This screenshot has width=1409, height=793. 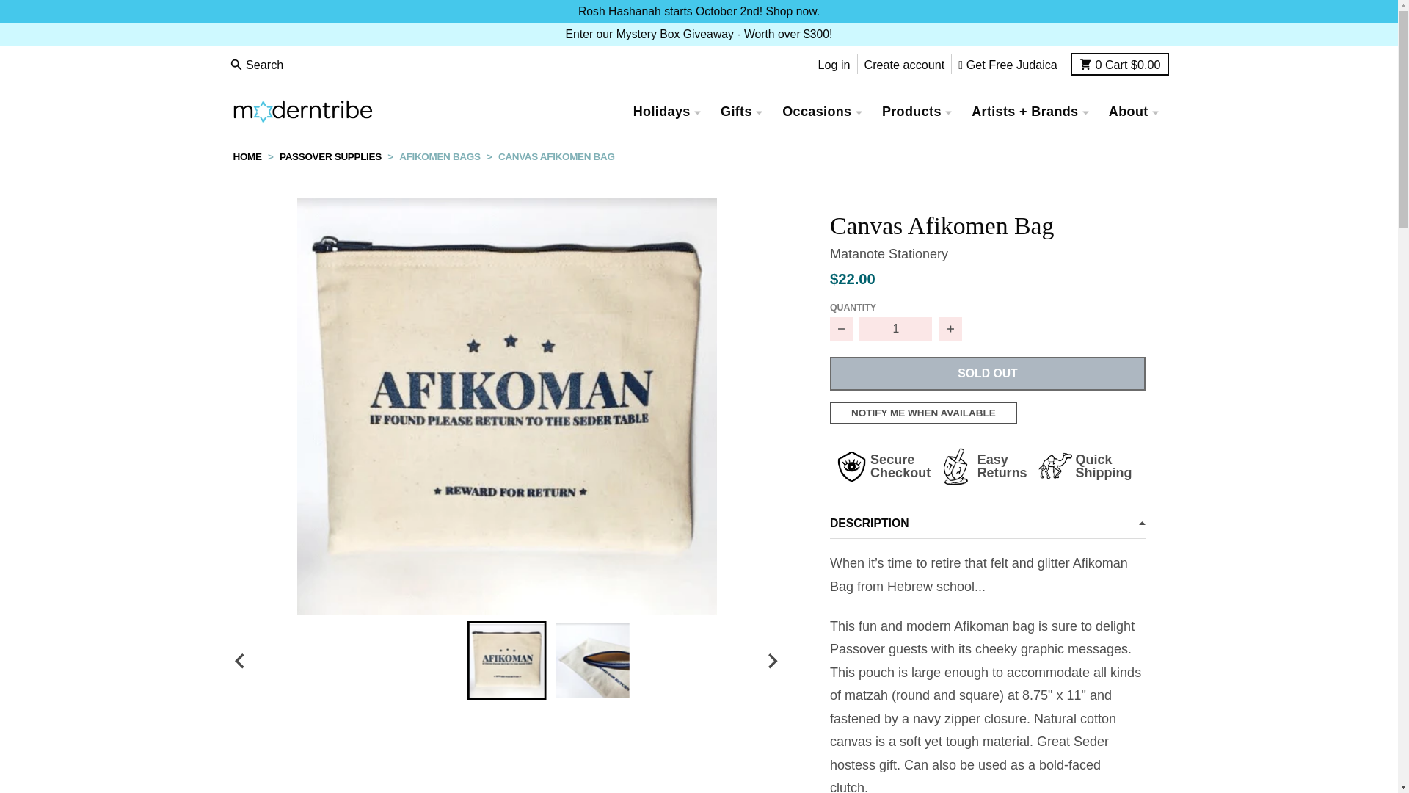 What do you see at coordinates (258, 65) in the screenshot?
I see `Search` at bounding box center [258, 65].